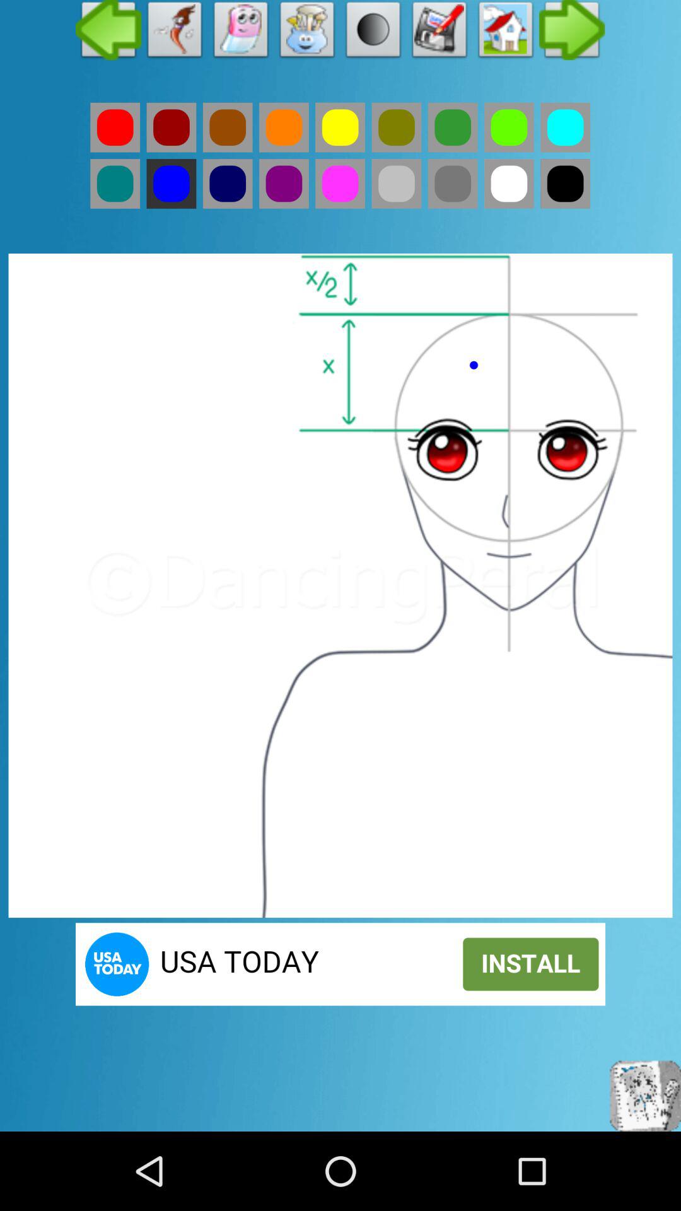 This screenshot has width=681, height=1211. What do you see at coordinates (573, 33) in the screenshot?
I see `see more options` at bounding box center [573, 33].